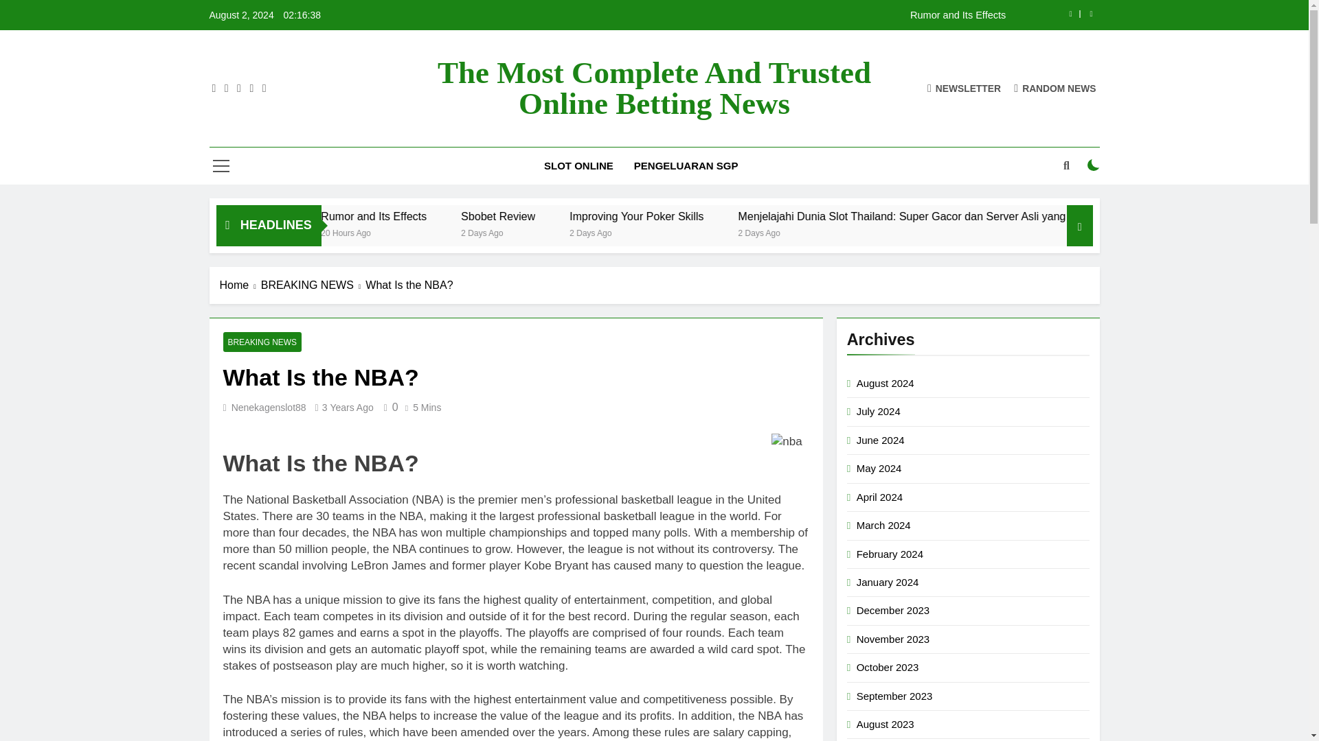 The image size is (1319, 741). I want to click on Rumor and Its Effects, so click(501, 216).